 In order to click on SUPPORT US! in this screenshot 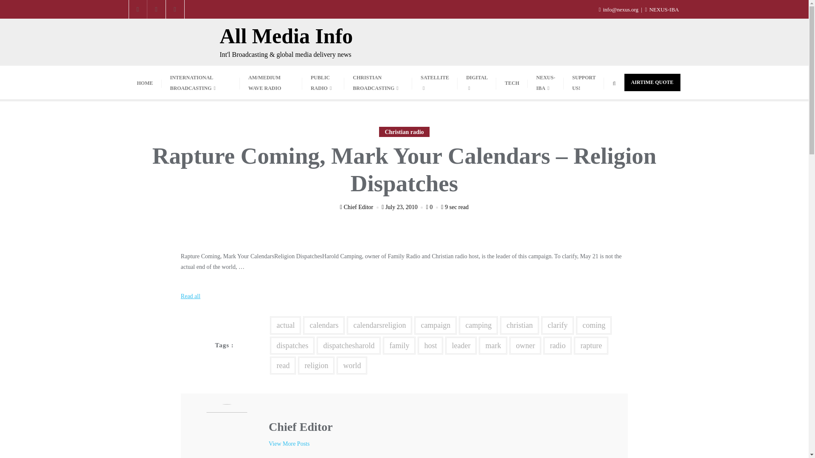, I will do `click(584, 82)`.